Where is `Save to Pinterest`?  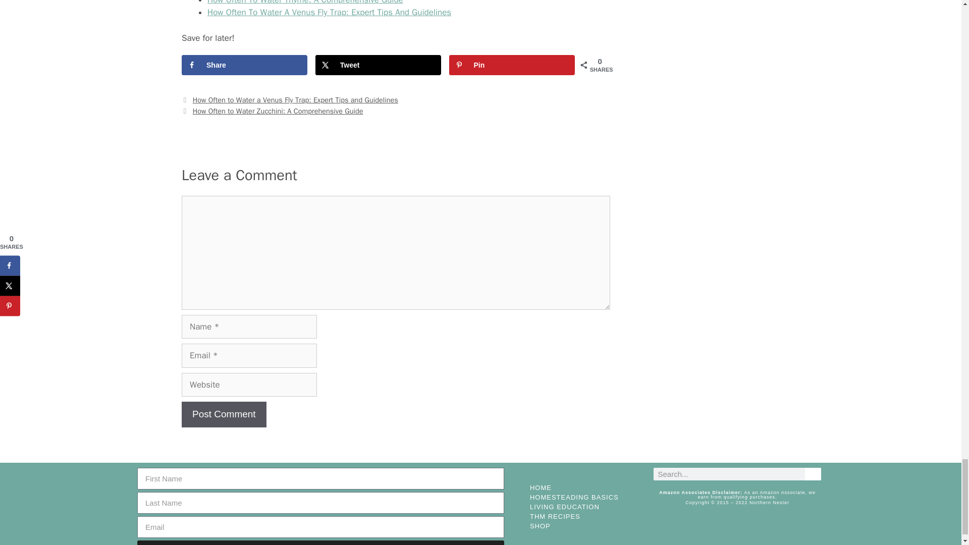
Save to Pinterest is located at coordinates (512, 65).